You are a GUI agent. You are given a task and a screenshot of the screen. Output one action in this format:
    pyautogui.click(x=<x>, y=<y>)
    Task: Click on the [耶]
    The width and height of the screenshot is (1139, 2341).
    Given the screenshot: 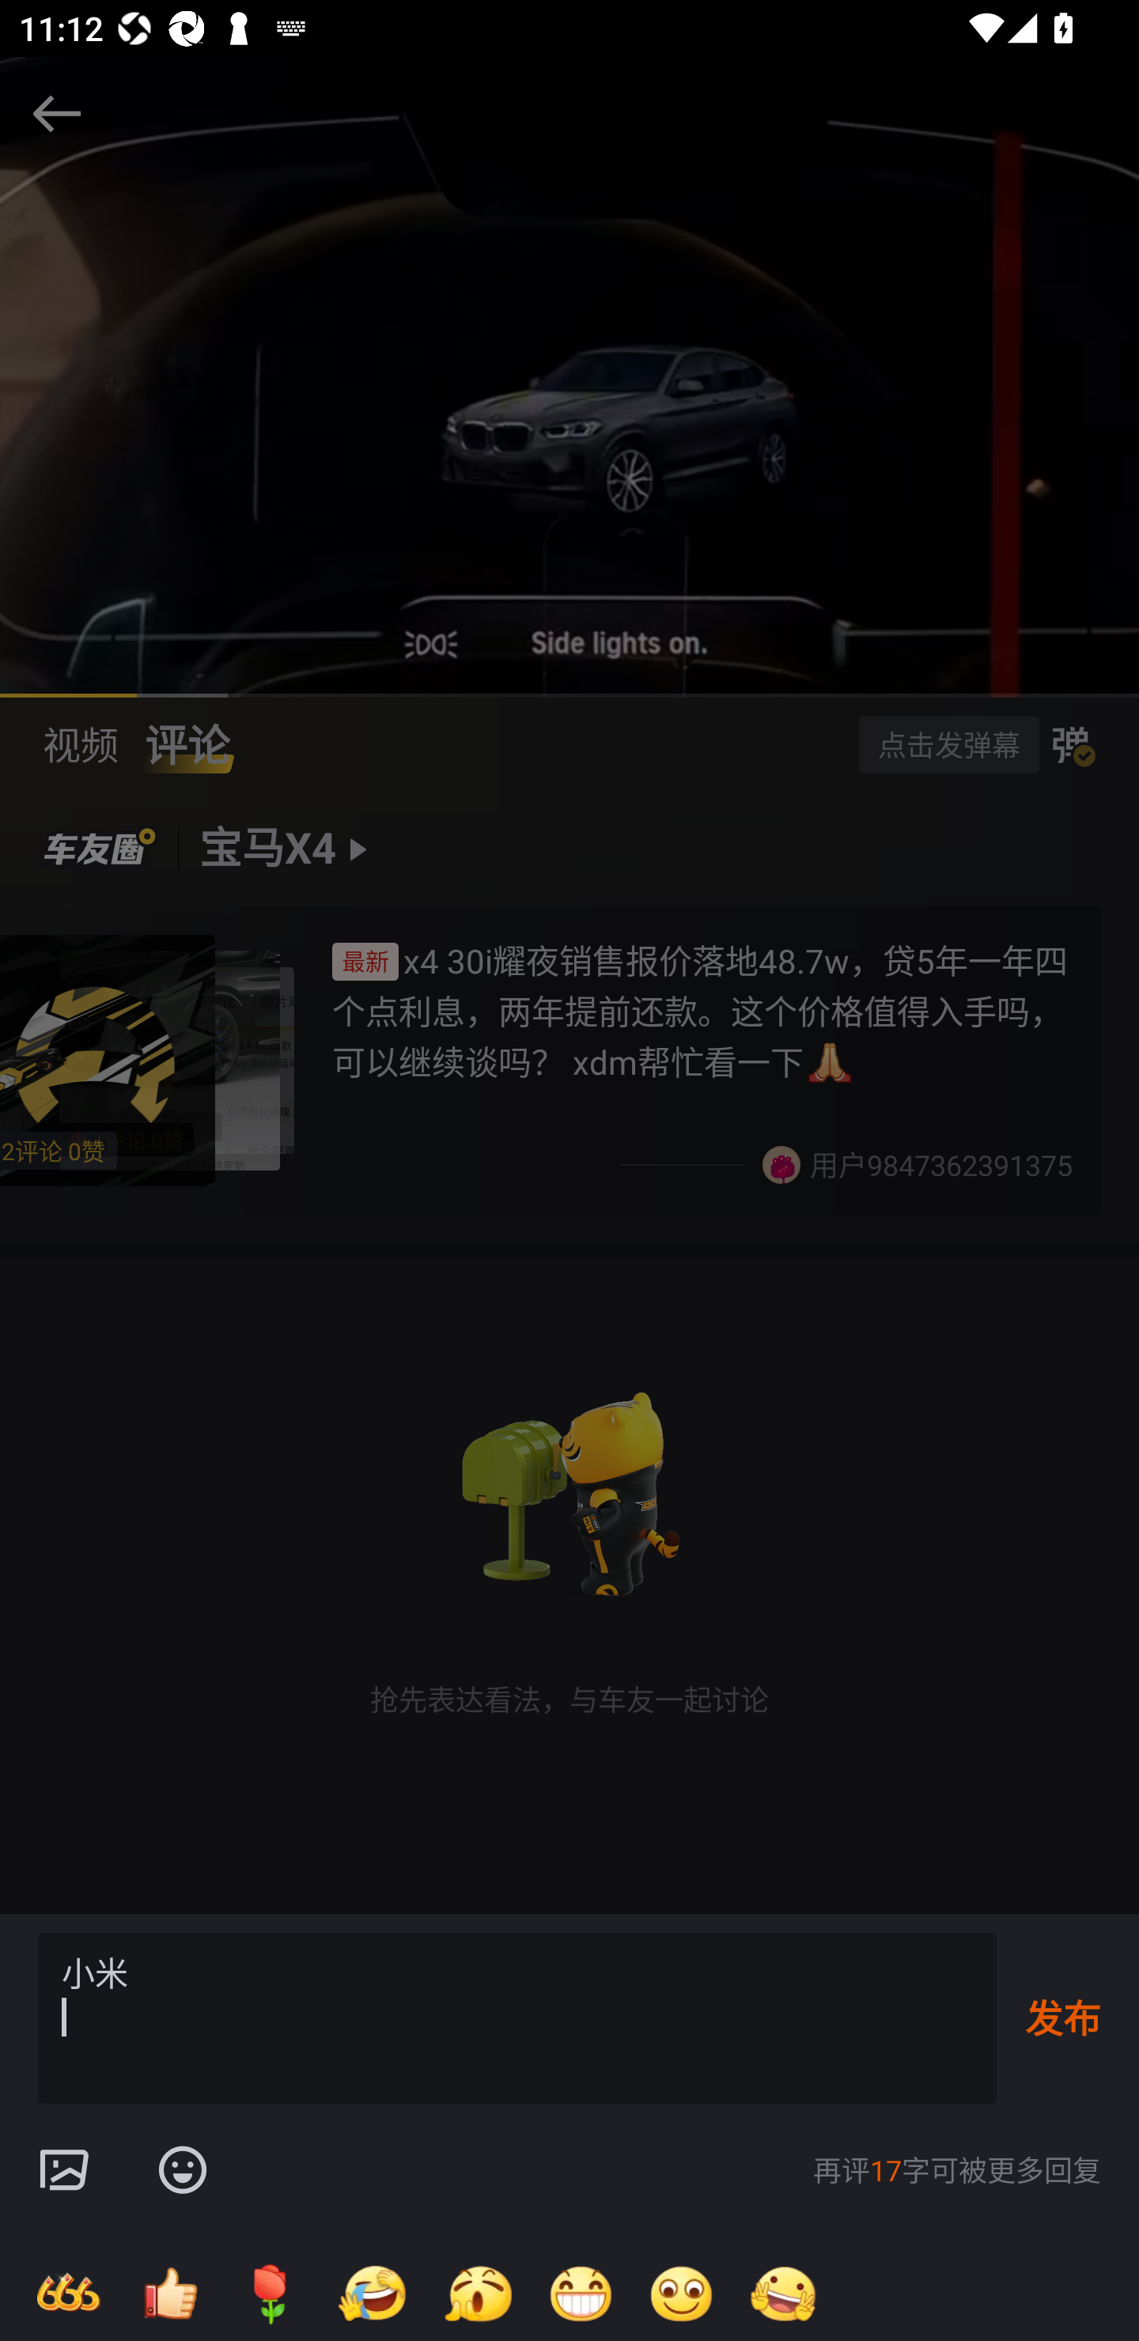 What is the action you would take?
    pyautogui.click(x=783, y=2293)
    